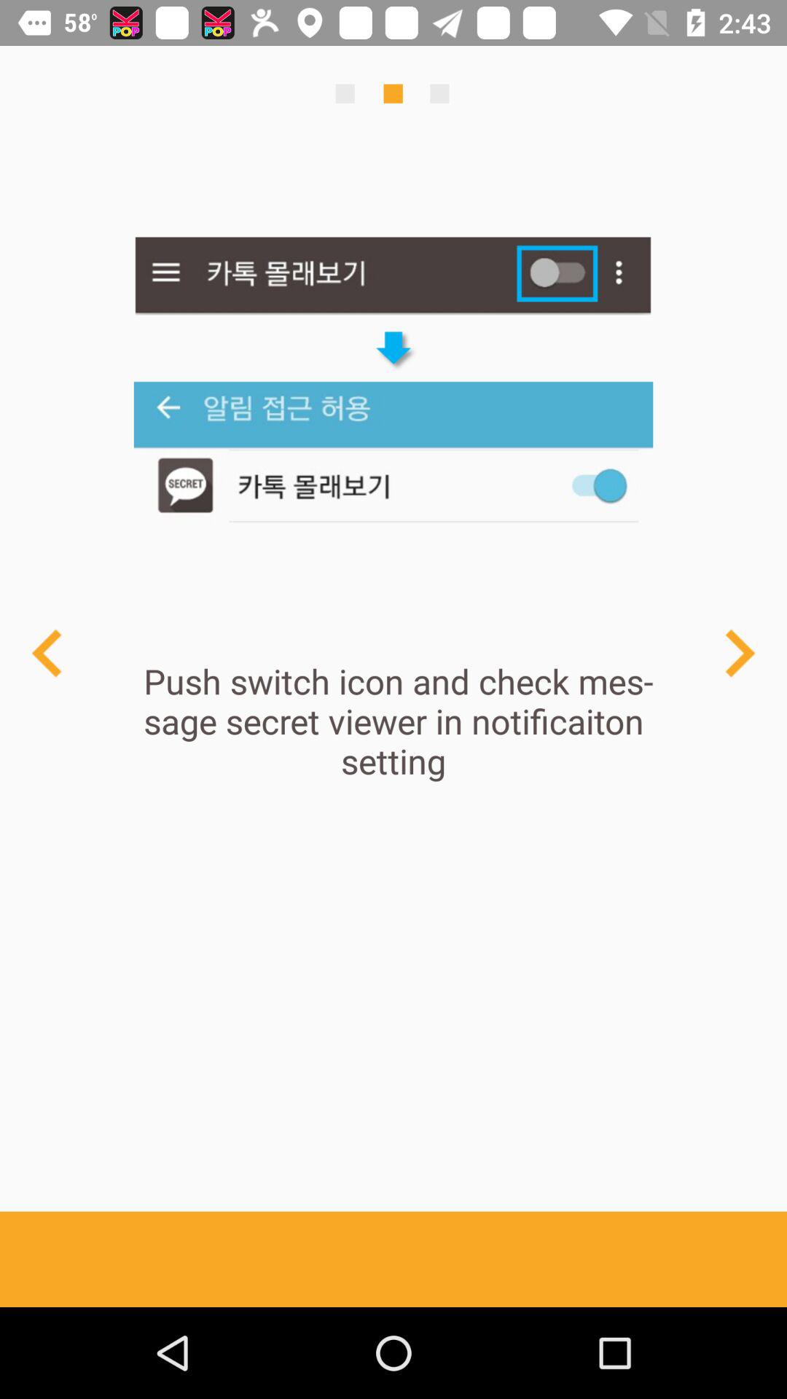 The width and height of the screenshot is (787, 1399). What do you see at coordinates (739, 653) in the screenshot?
I see `go to previous` at bounding box center [739, 653].